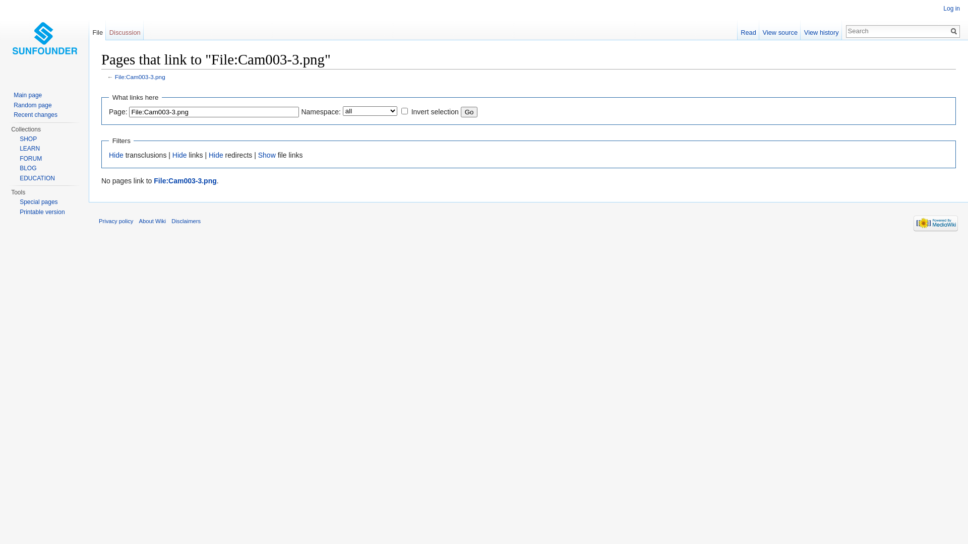 The image size is (968, 544). Describe the element at coordinates (98, 30) in the screenshot. I see `File` at that location.